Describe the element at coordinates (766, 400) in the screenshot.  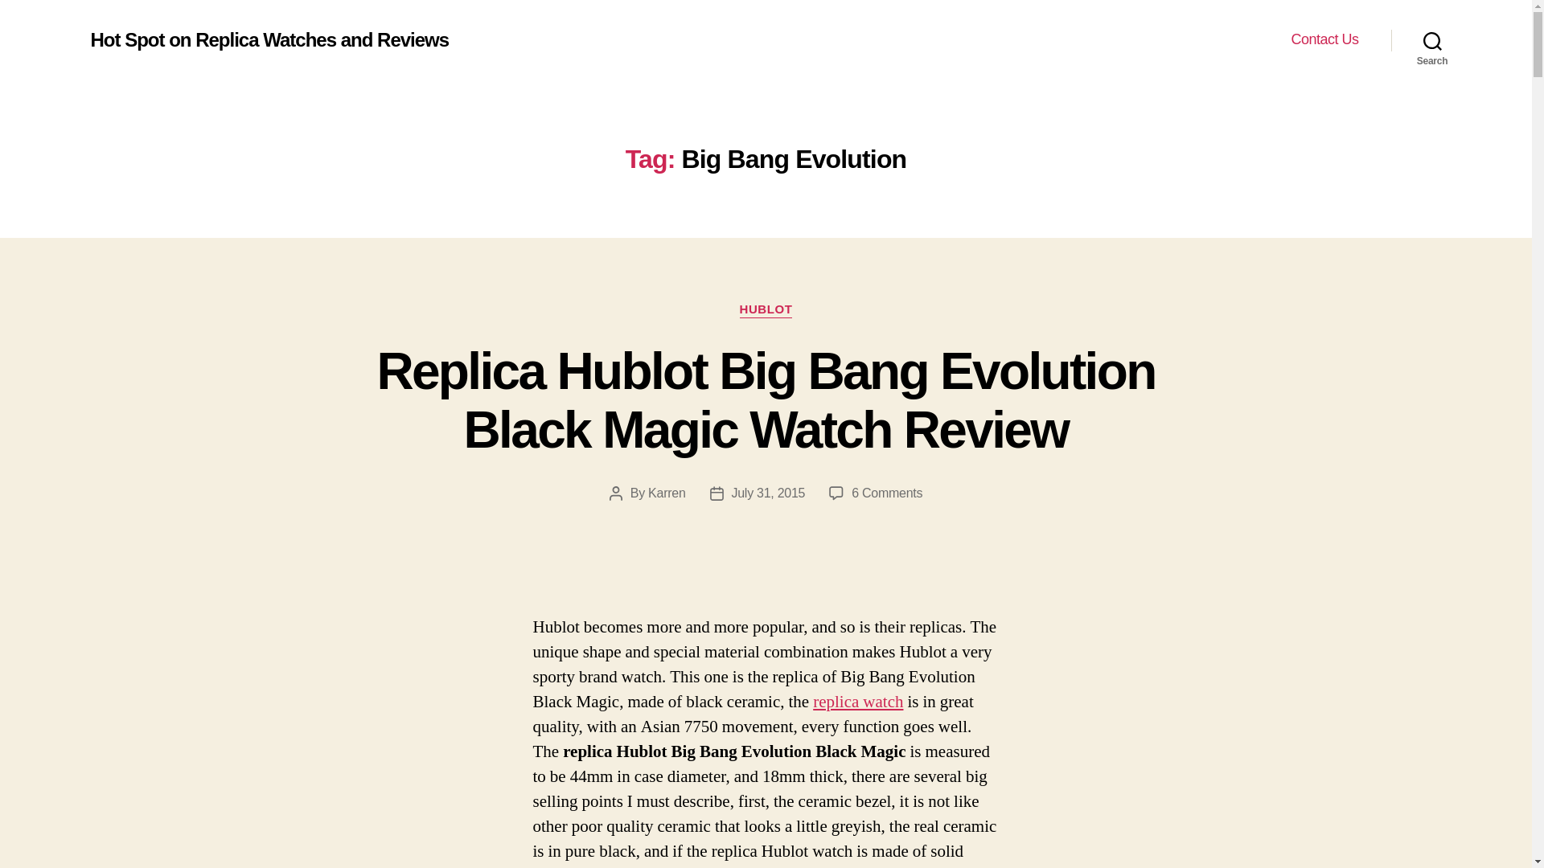
I see `Replica Hublot Big Bang Evolution Black Magic Watch Review` at that location.